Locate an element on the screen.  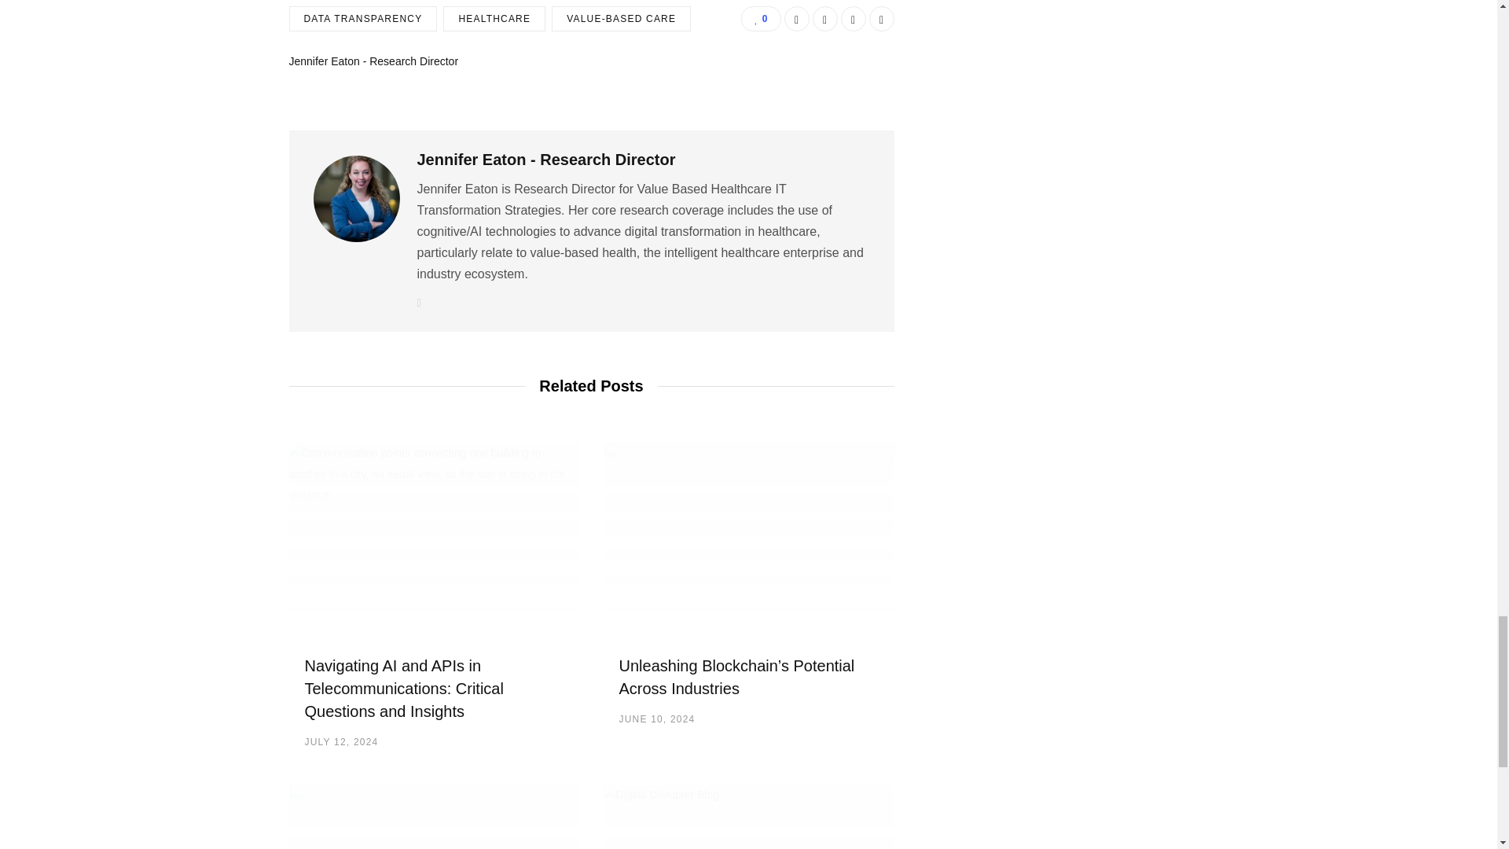
DATA TRANSPARENCY is located at coordinates (363, 18).